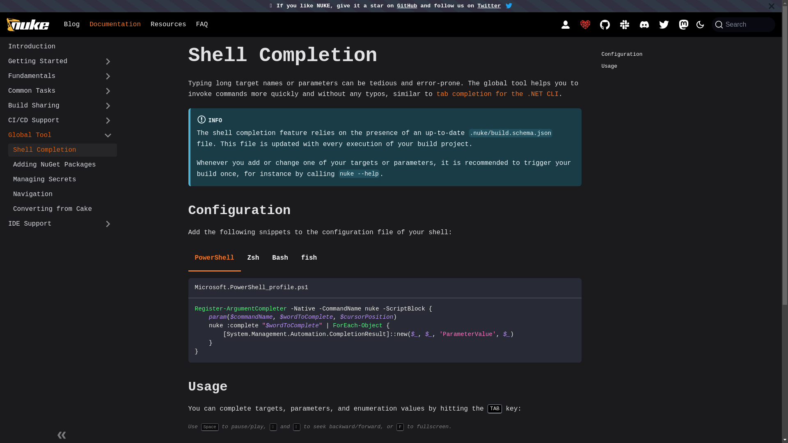 The width and height of the screenshot is (788, 443). What do you see at coordinates (407, 6) in the screenshot?
I see `GitHub` at bounding box center [407, 6].